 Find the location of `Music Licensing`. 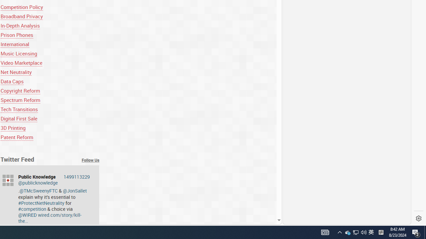

Music Licensing is located at coordinates (19, 54).